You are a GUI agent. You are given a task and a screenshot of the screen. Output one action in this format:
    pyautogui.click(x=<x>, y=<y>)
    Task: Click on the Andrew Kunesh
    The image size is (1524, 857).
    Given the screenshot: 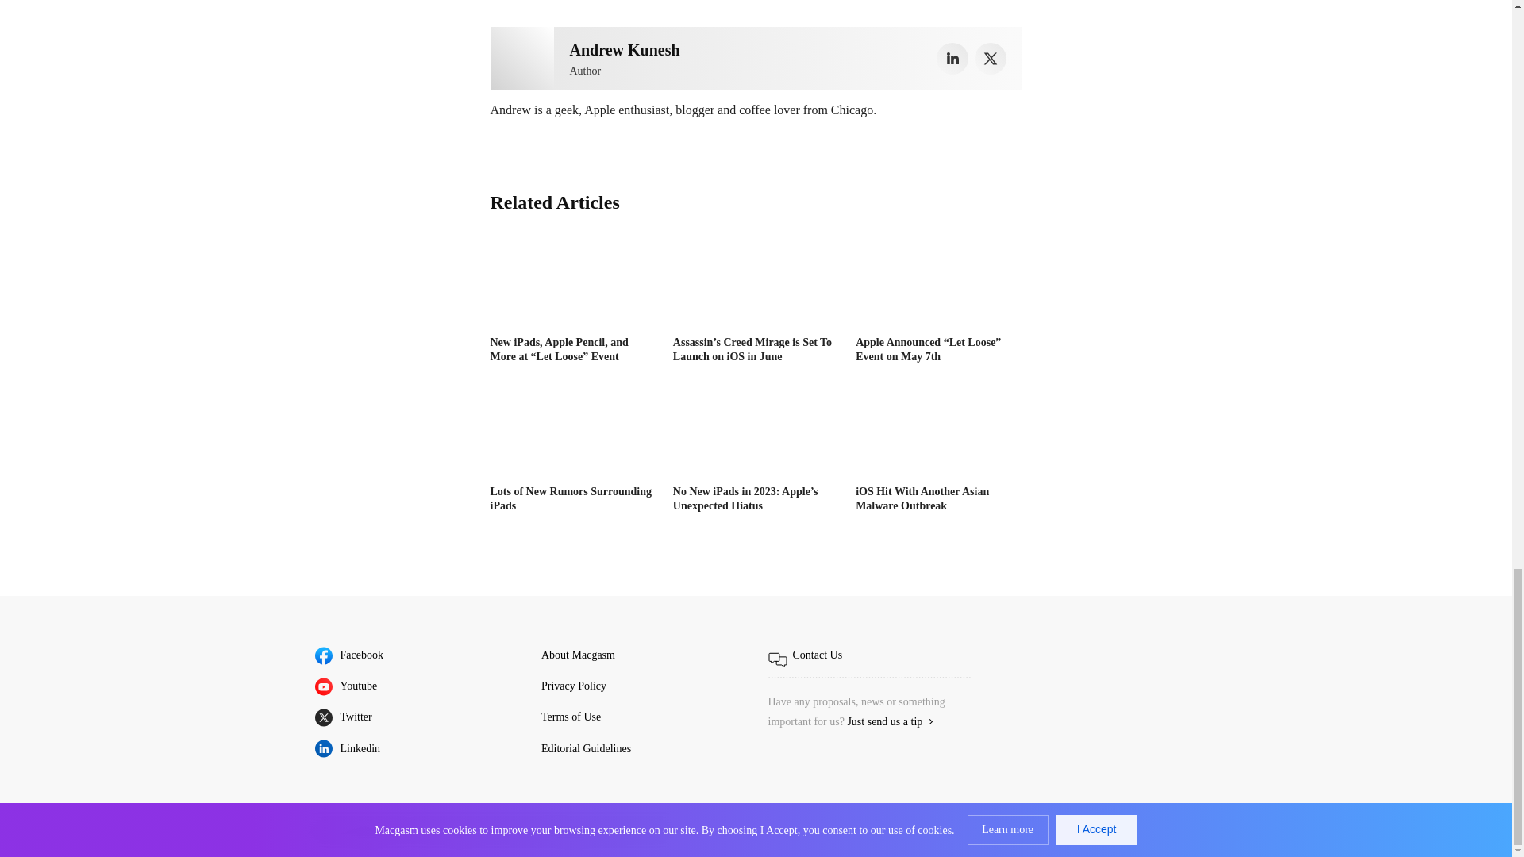 What is the action you would take?
    pyautogui.click(x=625, y=49)
    